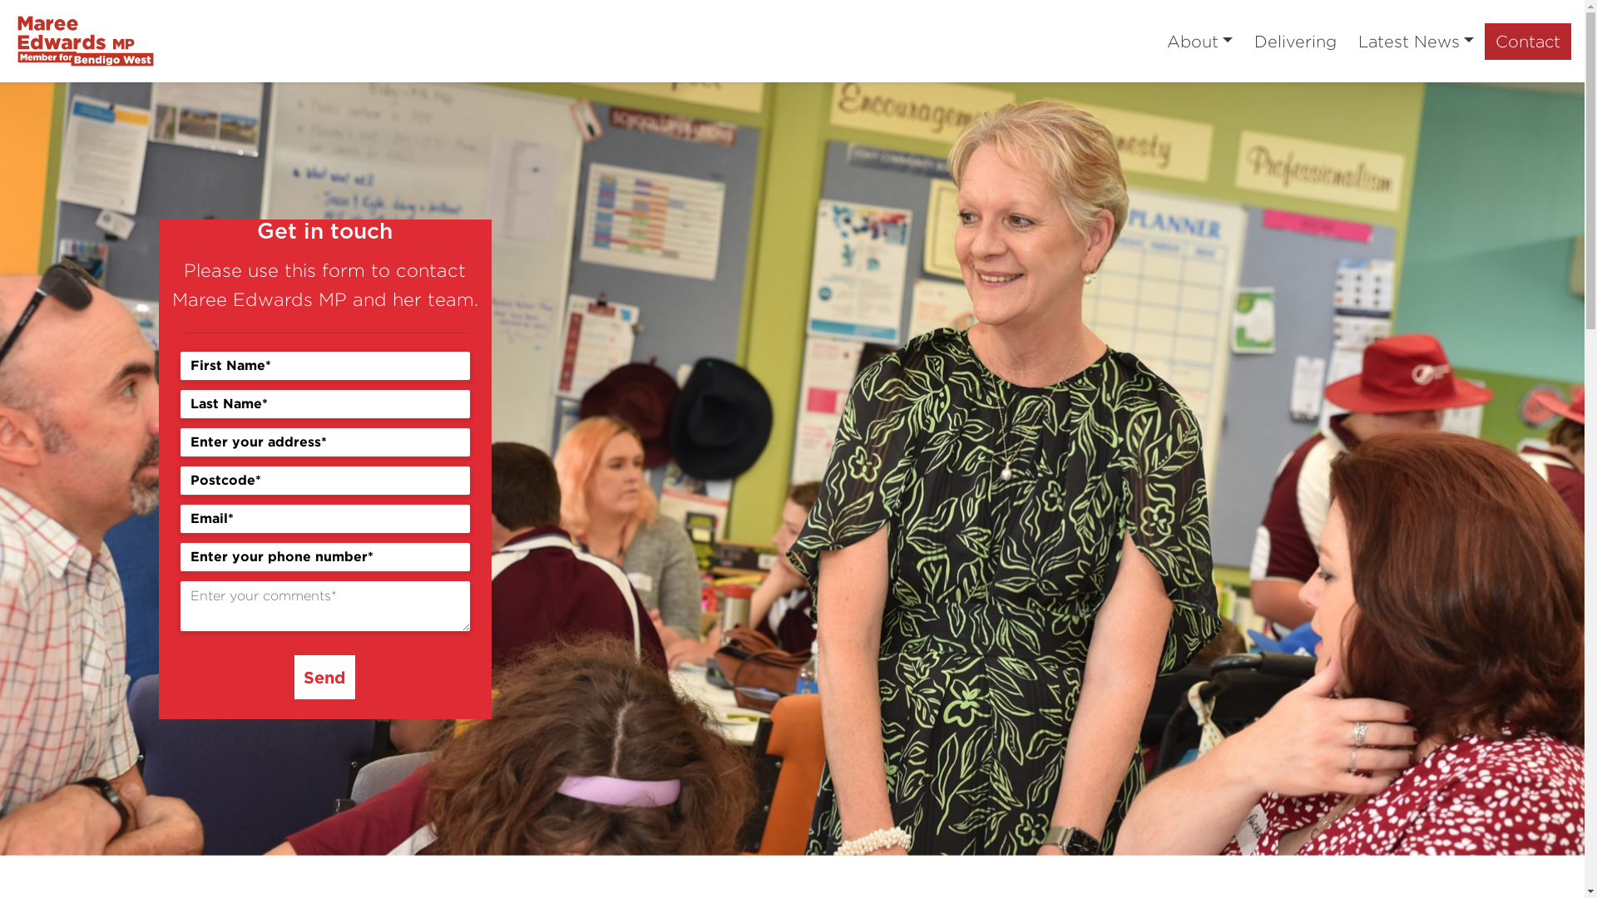 The width and height of the screenshot is (1597, 898). What do you see at coordinates (1466, 469) in the screenshot?
I see `Next` at bounding box center [1466, 469].